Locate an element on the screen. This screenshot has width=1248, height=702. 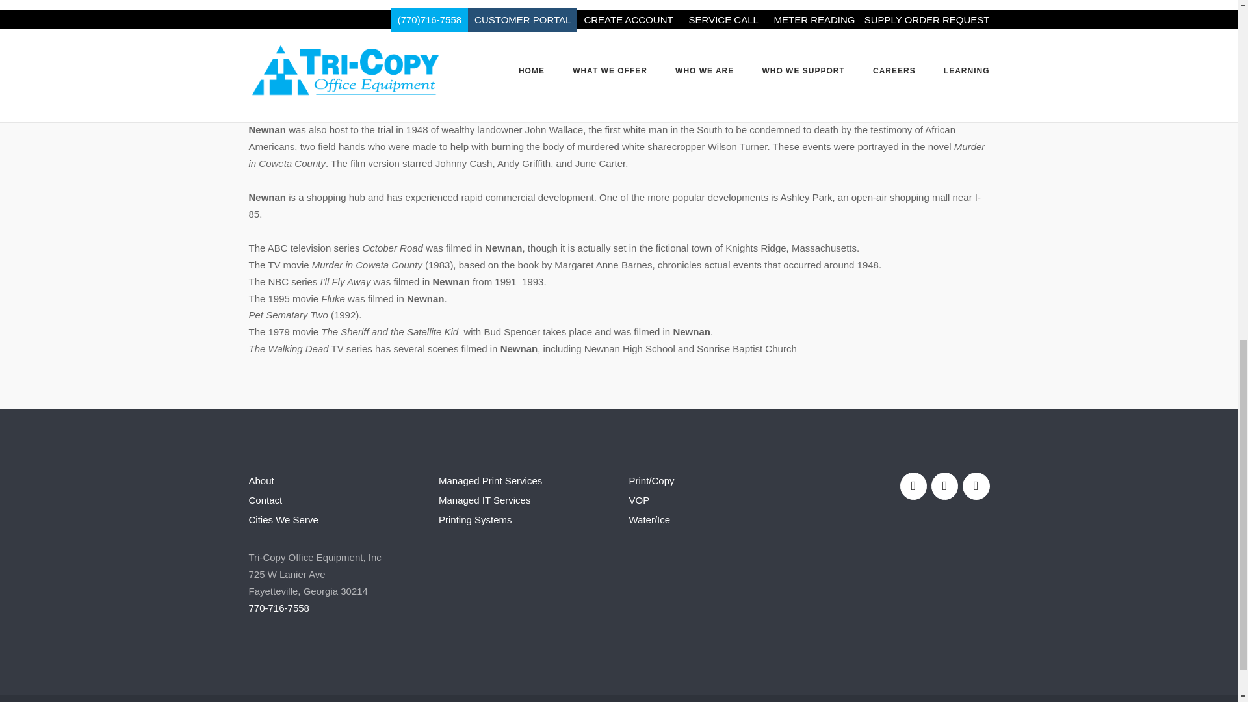
Contact is located at coordinates (265, 500).